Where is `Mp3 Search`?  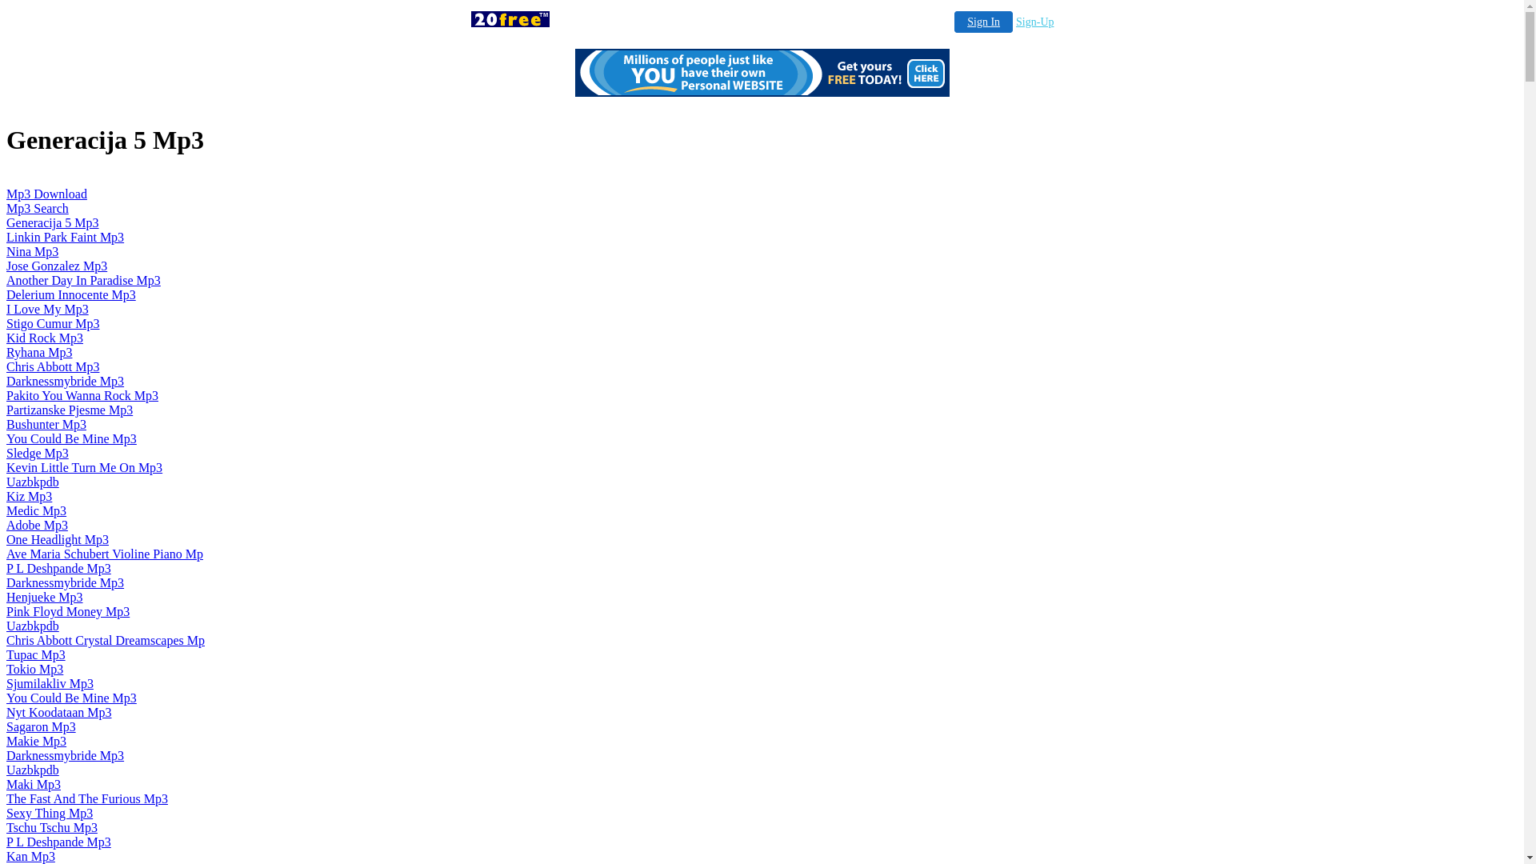
Mp3 Search is located at coordinates (38, 208).